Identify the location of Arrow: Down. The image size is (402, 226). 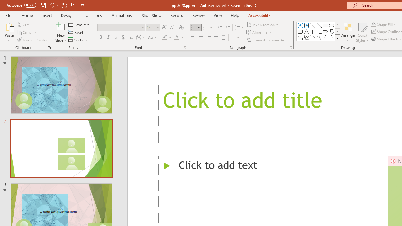
(332, 31).